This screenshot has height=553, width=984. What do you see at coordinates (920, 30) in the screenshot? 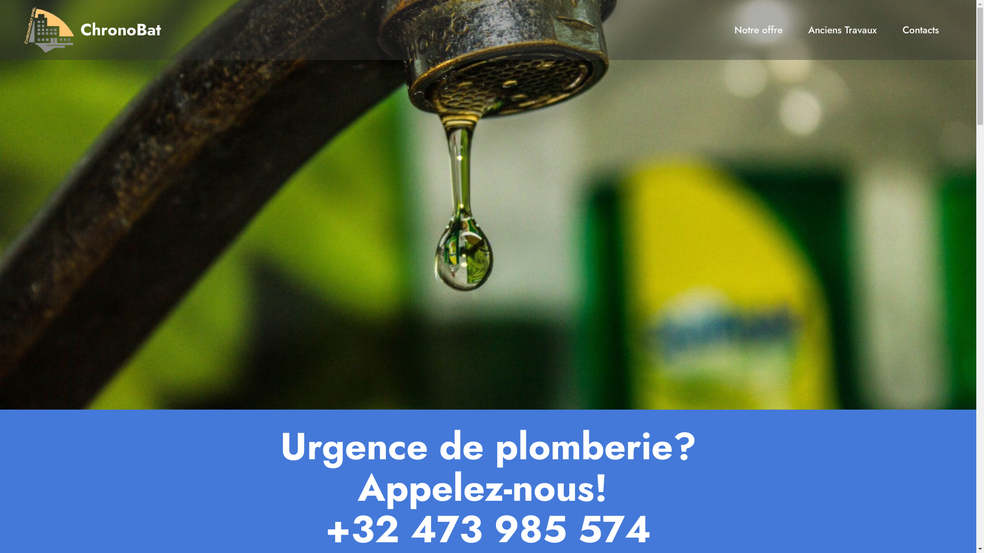
I see `Contacts` at bounding box center [920, 30].